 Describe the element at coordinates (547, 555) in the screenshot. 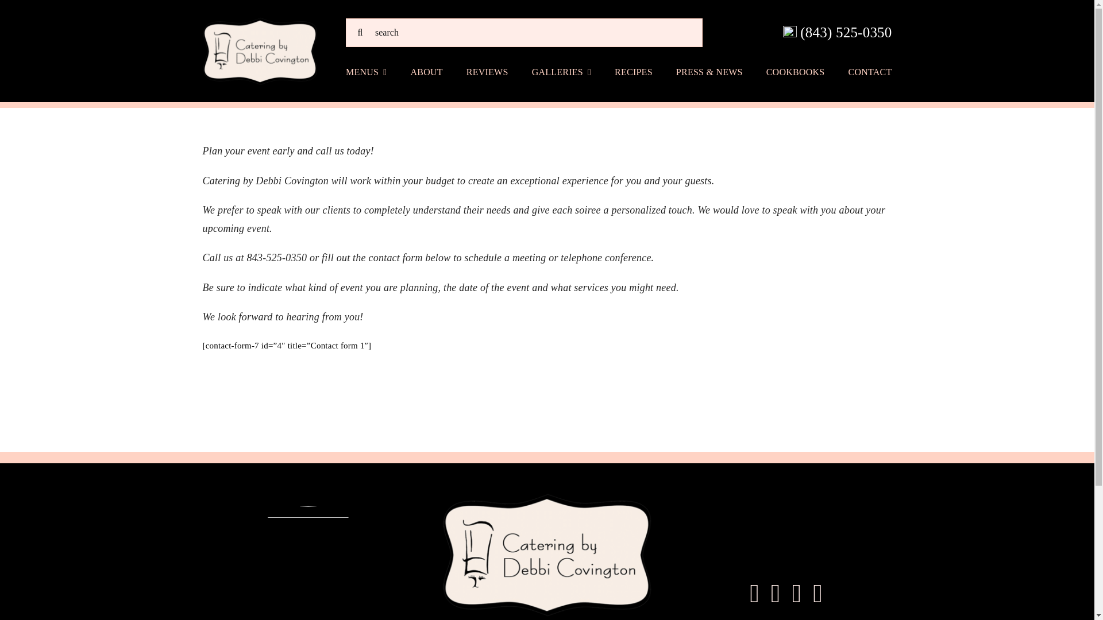

I see `catering by debbi covington logo 600px` at that location.